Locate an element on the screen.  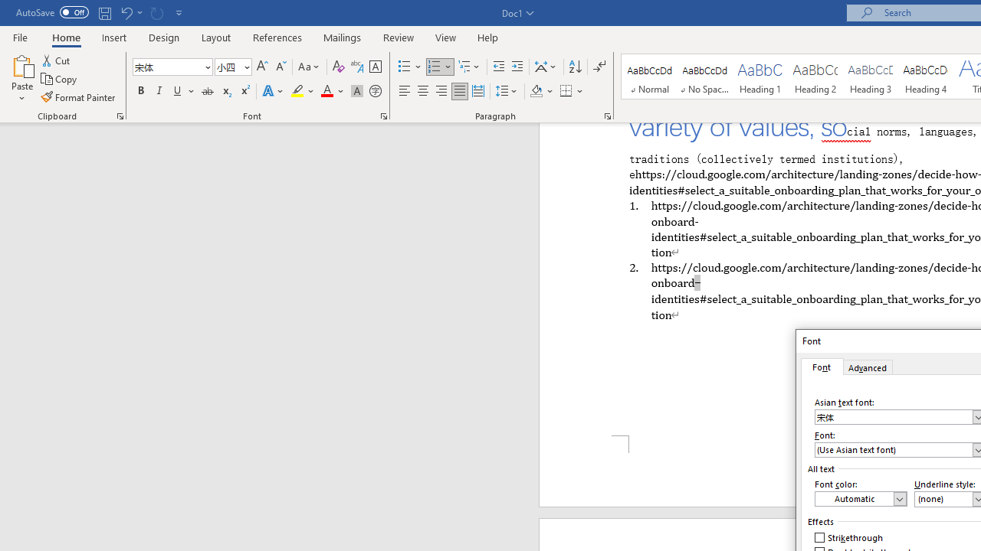
Underline is located at coordinates (178, 92).